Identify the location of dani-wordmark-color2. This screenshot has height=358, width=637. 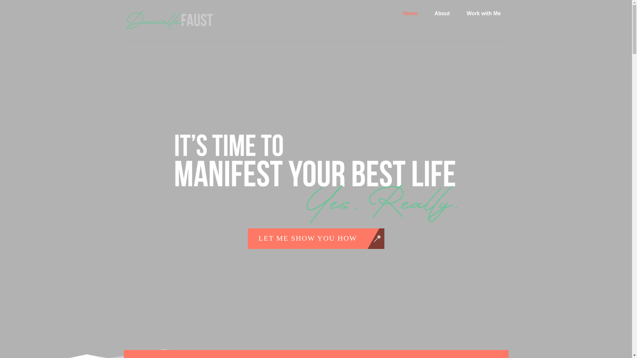
(442, 13).